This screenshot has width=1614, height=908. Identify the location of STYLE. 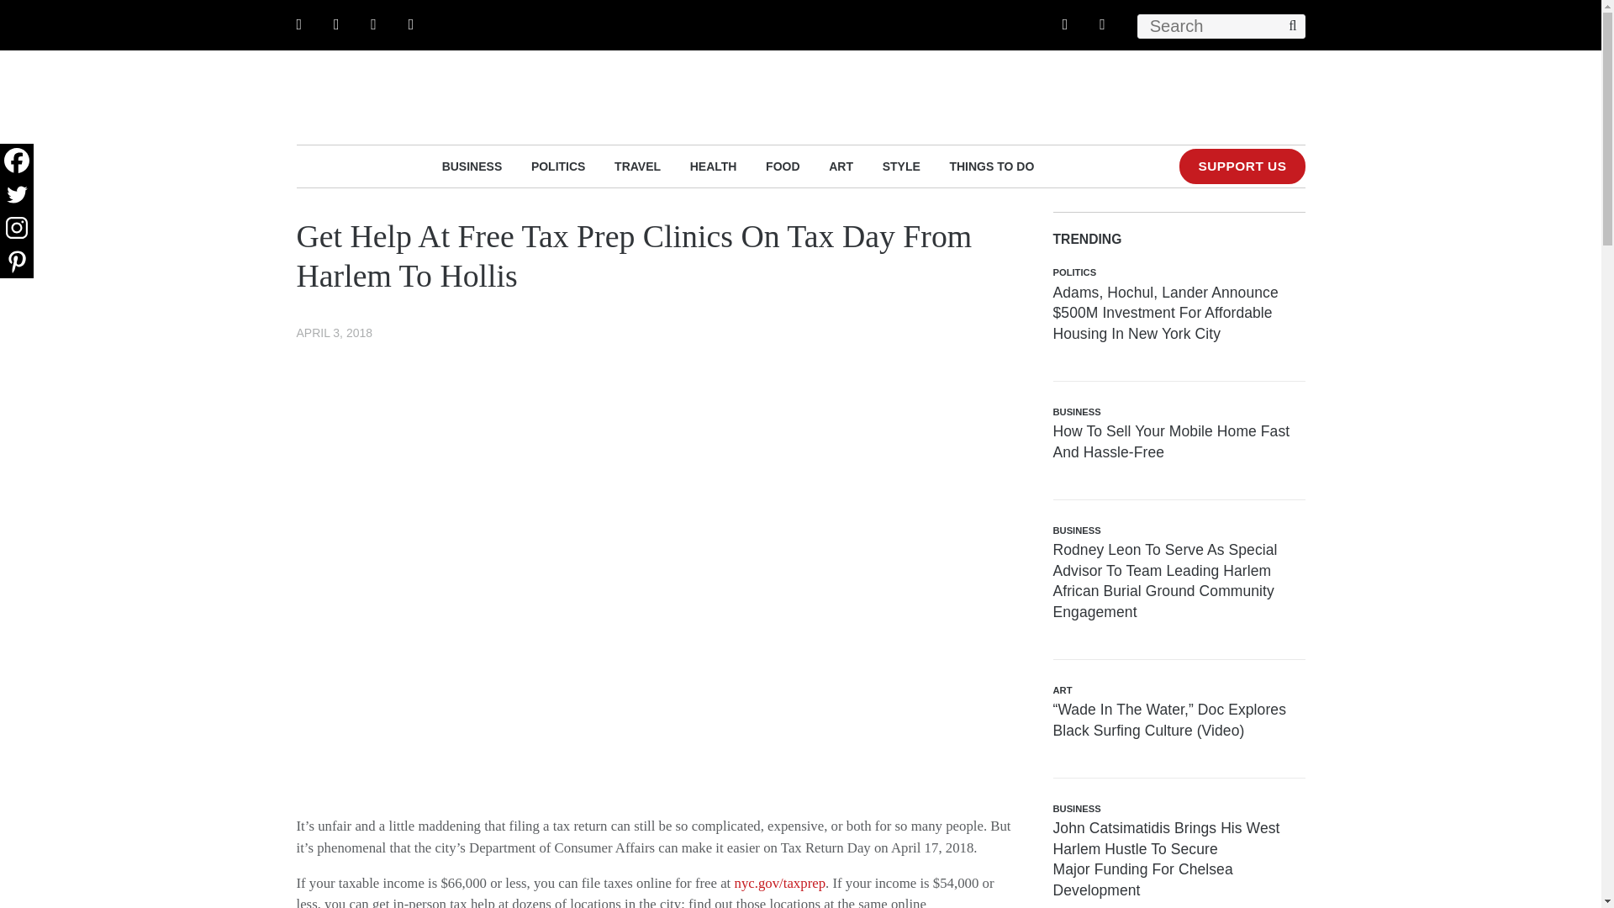
(901, 166).